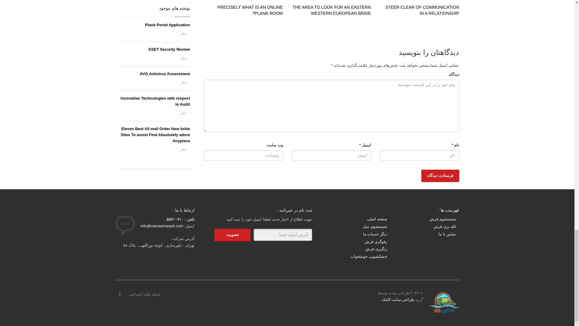 The height and width of the screenshot is (326, 579). I want to click on THE AREA TO LOOK FOR AN EASTERN WESTERN EUROPEAN BRIDE, so click(332, 10).